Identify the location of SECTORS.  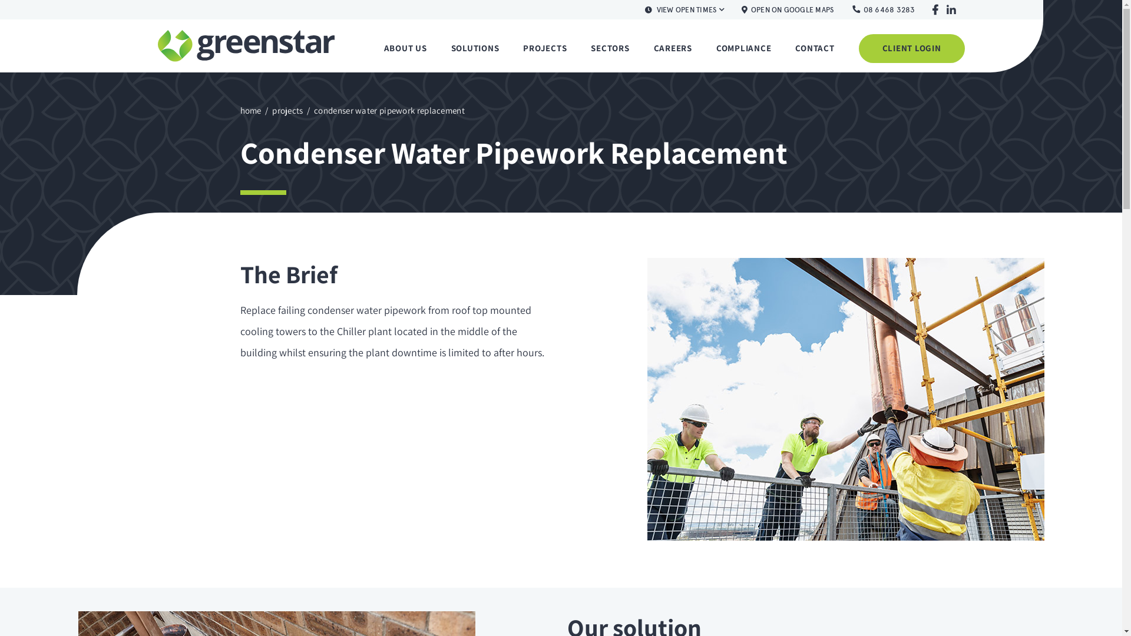
(610, 48).